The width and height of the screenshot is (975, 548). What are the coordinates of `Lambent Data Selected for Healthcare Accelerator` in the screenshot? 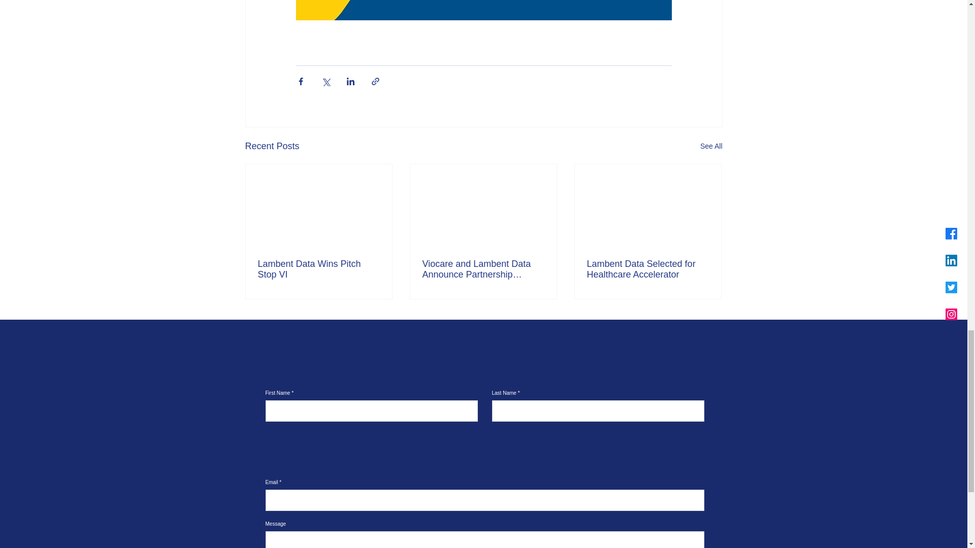 It's located at (647, 269).